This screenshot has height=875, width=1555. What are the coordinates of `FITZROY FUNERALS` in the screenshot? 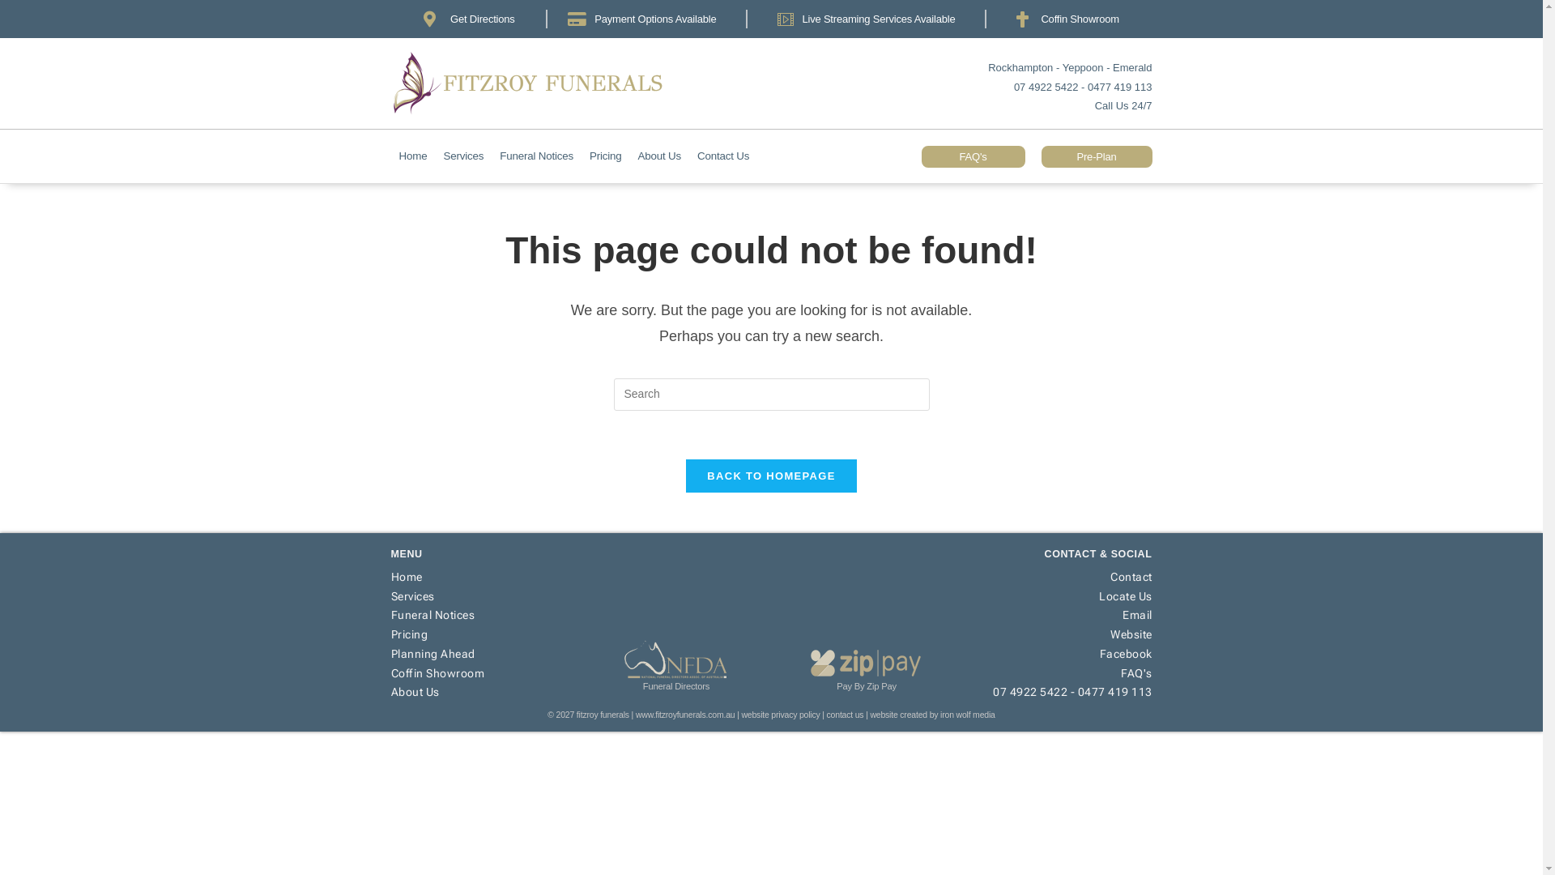 It's located at (552, 83).